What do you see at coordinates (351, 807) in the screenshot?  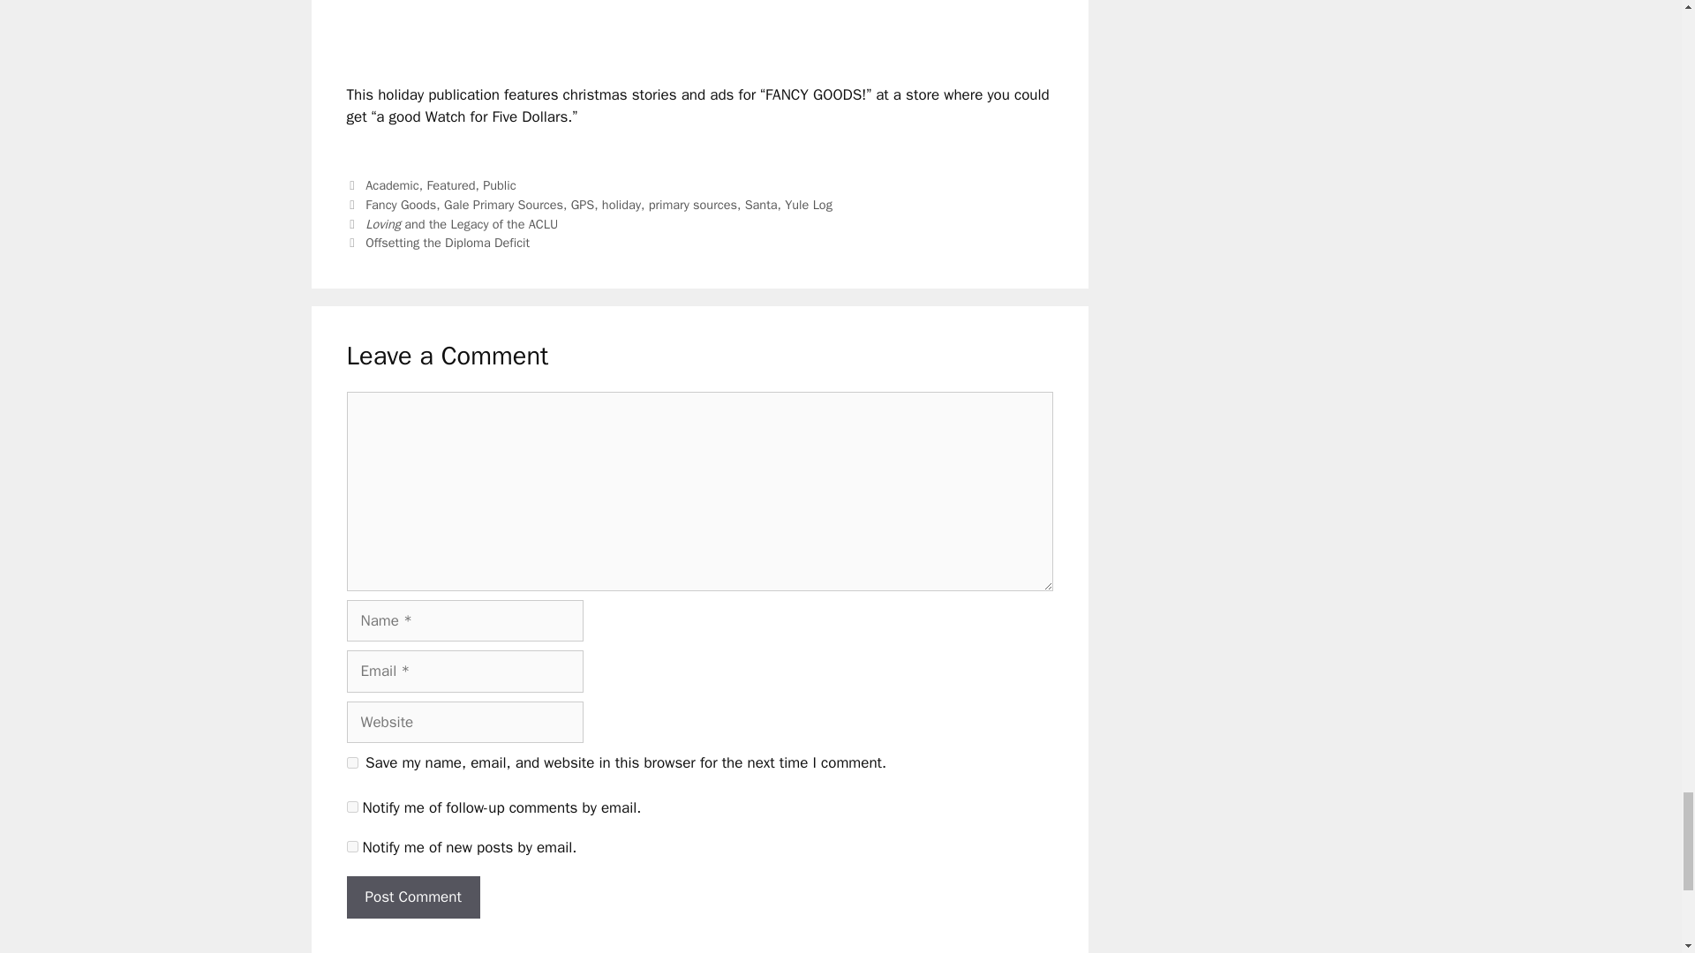 I see `subscribe` at bounding box center [351, 807].